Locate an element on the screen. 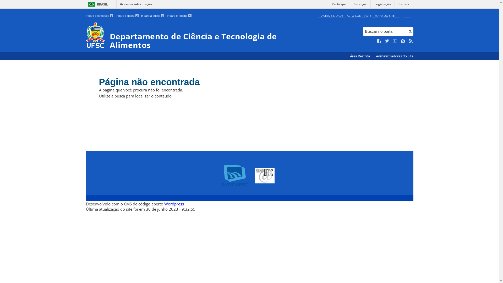 Image resolution: width=503 pixels, height=283 pixels. BRASIL is located at coordinates (97, 4).